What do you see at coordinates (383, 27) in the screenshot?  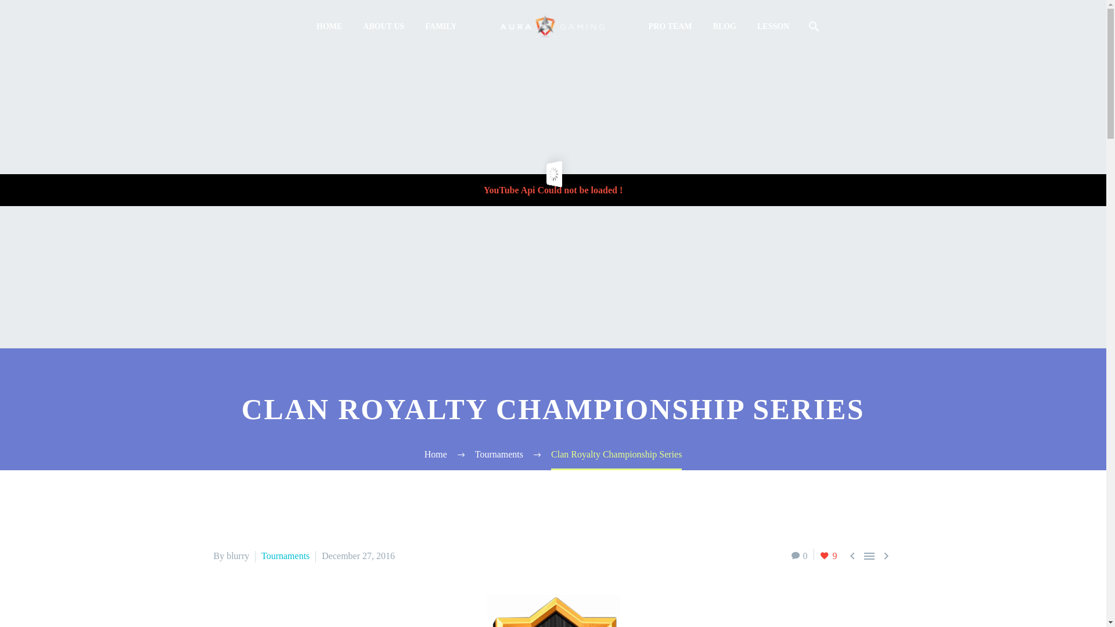 I see `ABOUT US` at bounding box center [383, 27].